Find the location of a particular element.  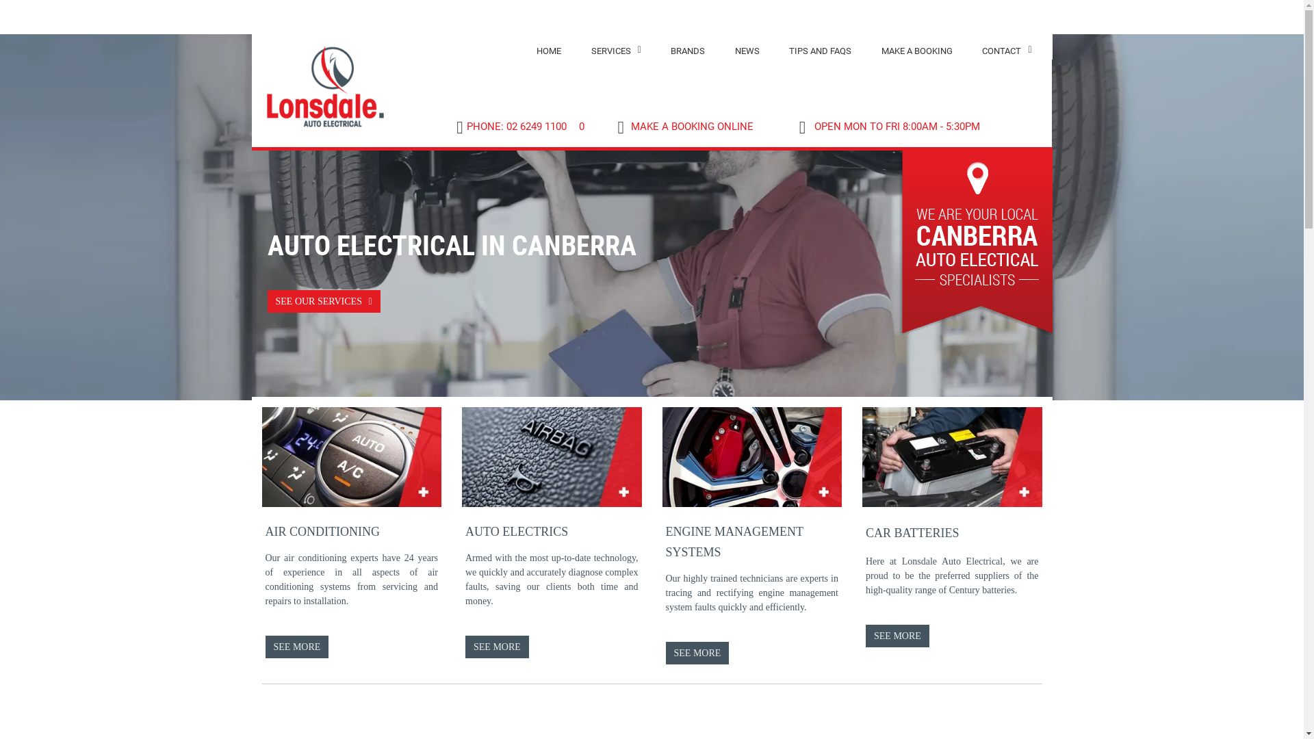

SEE MORE is located at coordinates (697, 653).